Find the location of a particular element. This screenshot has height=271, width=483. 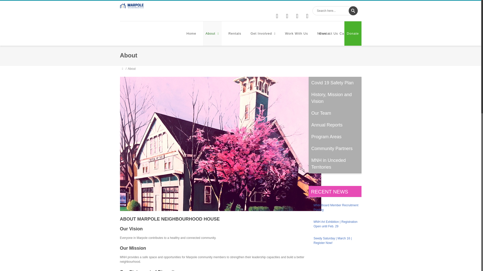

Get Involved is located at coordinates (263, 34).